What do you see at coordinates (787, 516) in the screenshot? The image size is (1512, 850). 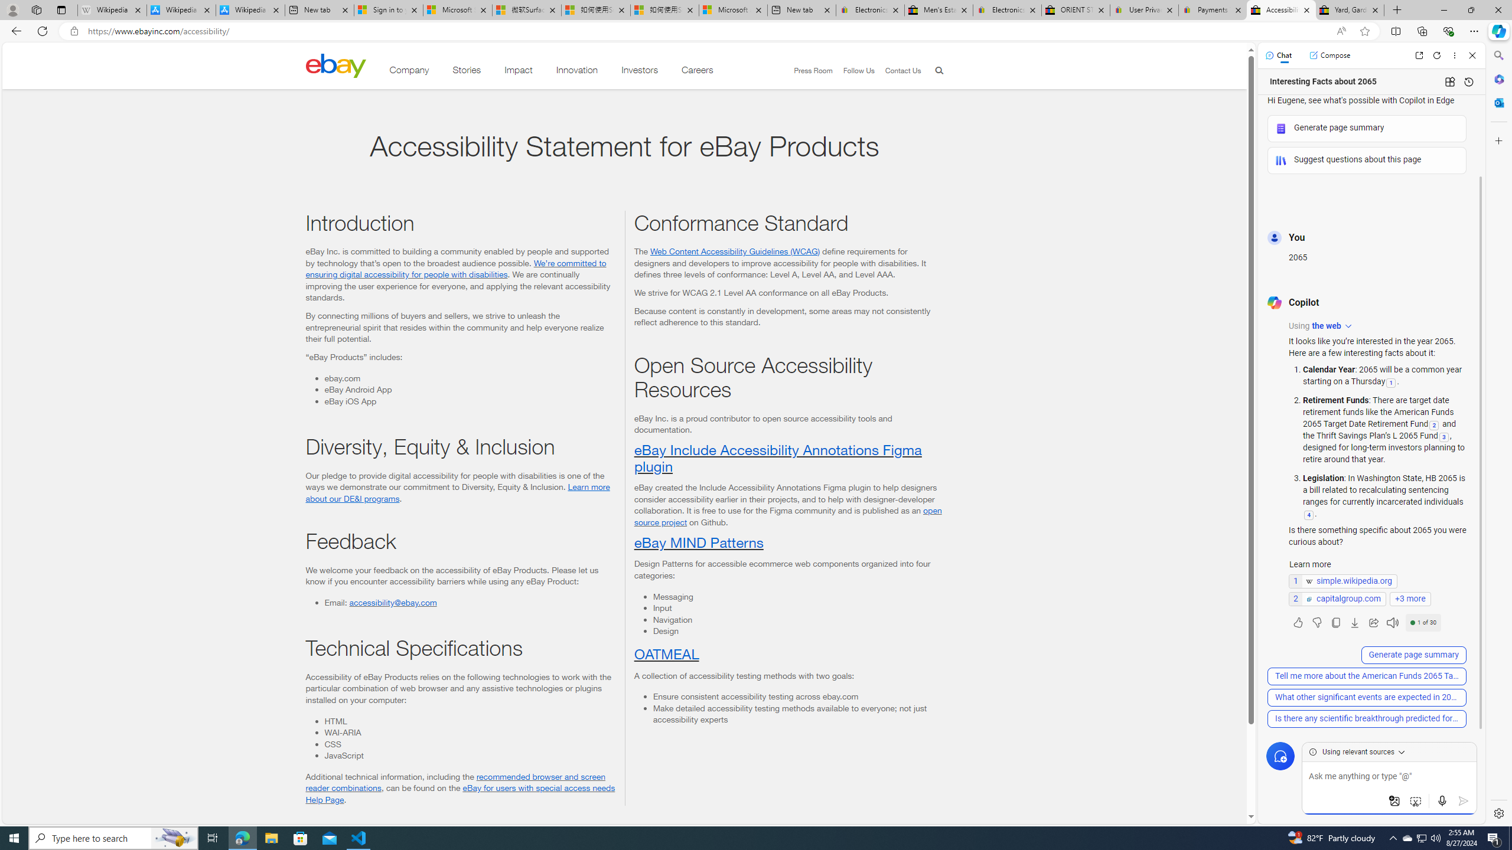 I see `open source project` at bounding box center [787, 516].